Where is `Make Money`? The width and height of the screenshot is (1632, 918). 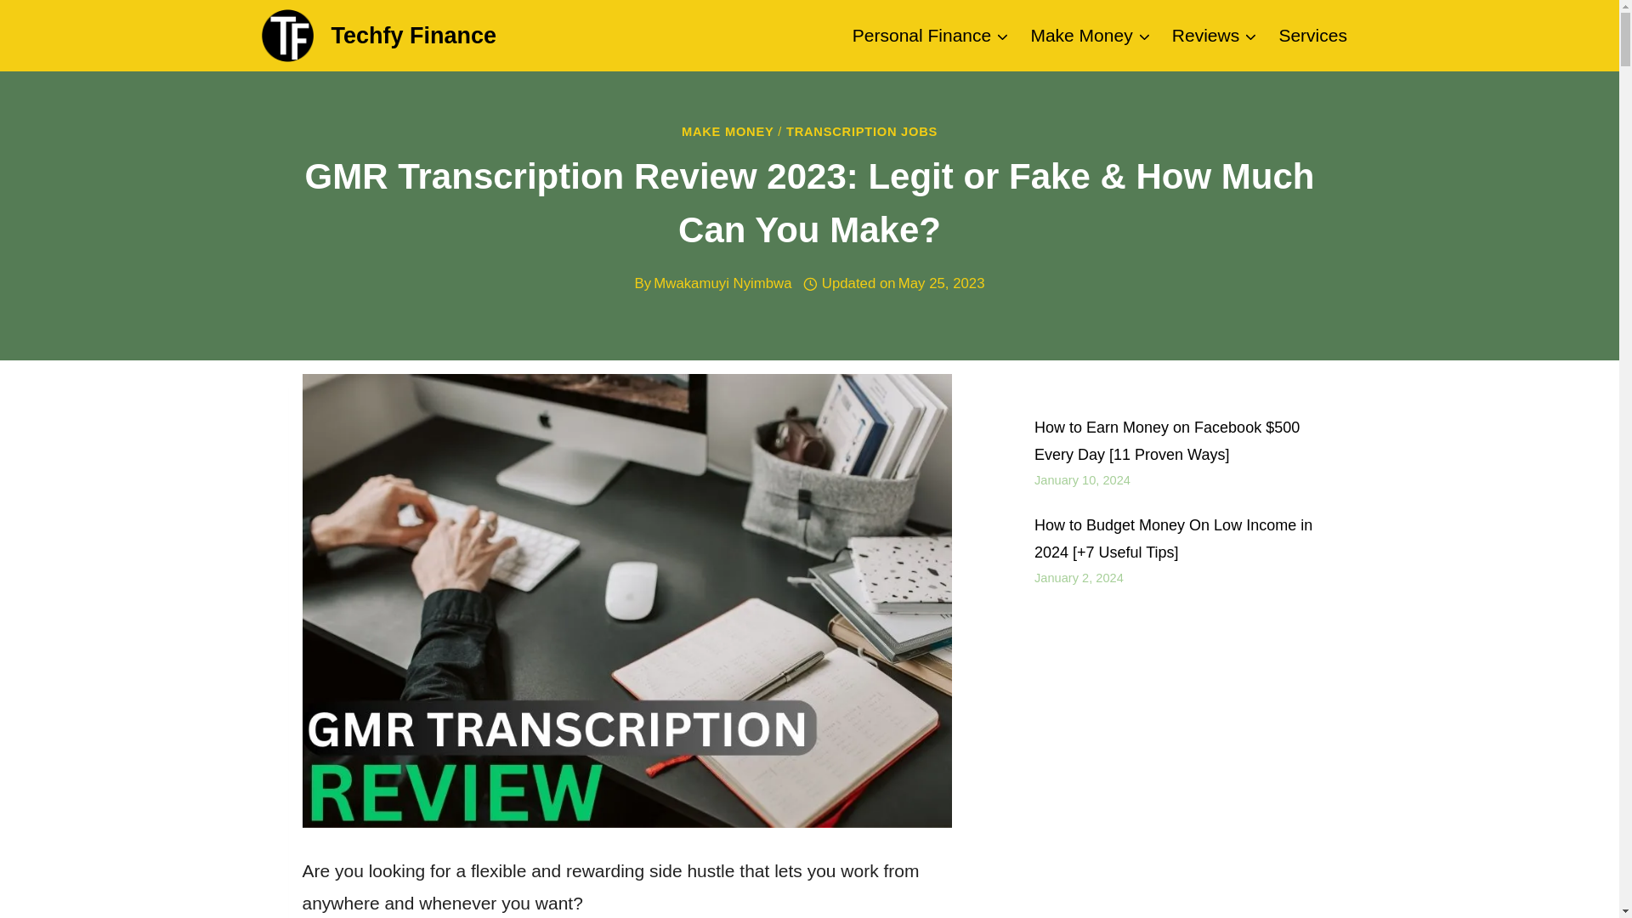 Make Money is located at coordinates (1090, 35).